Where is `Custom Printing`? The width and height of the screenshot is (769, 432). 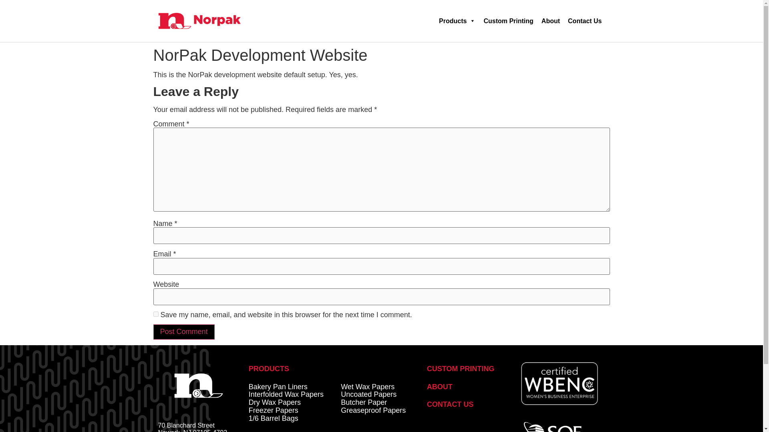 Custom Printing is located at coordinates (508, 21).